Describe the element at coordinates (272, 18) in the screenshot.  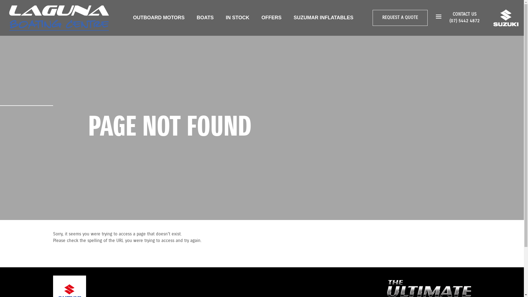
I see `OFFERS` at that location.